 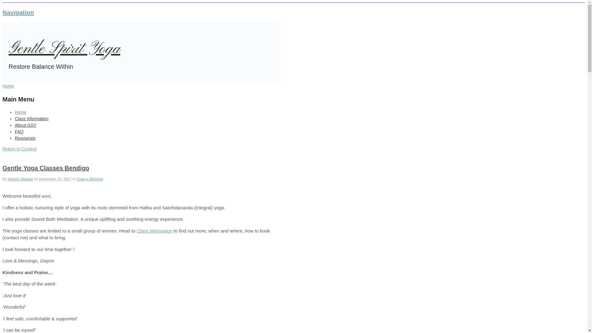 I want to click on Class Information, so click(x=31, y=118).